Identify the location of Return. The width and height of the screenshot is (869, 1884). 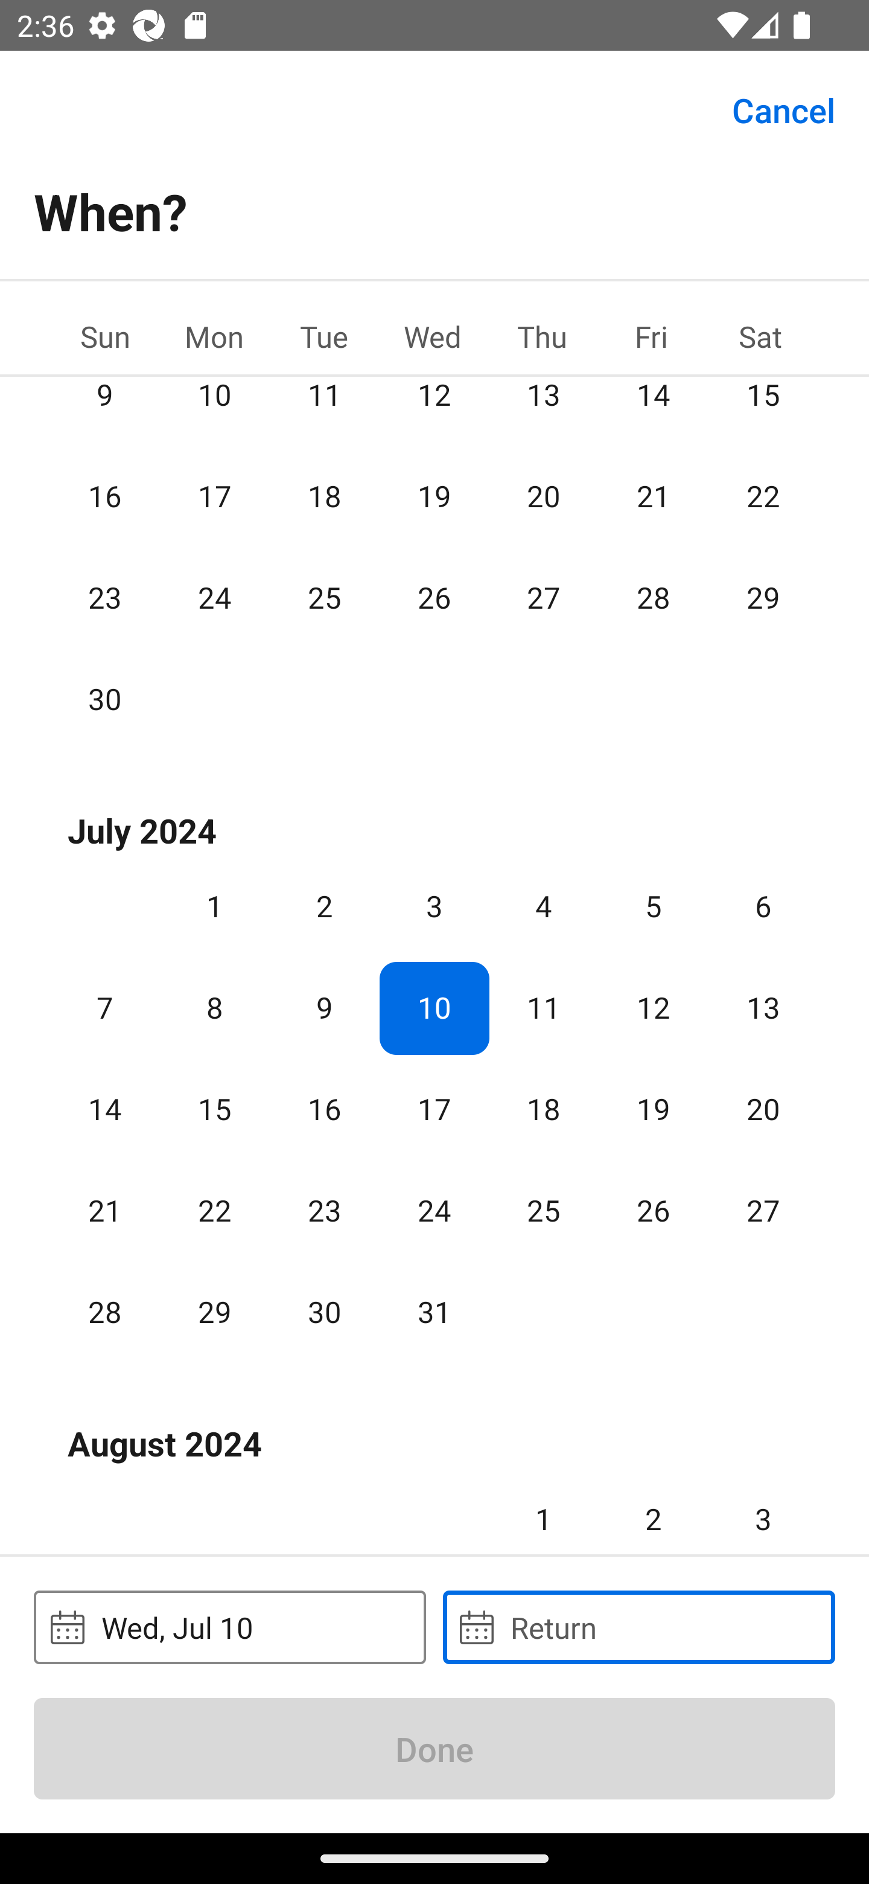
(638, 1627).